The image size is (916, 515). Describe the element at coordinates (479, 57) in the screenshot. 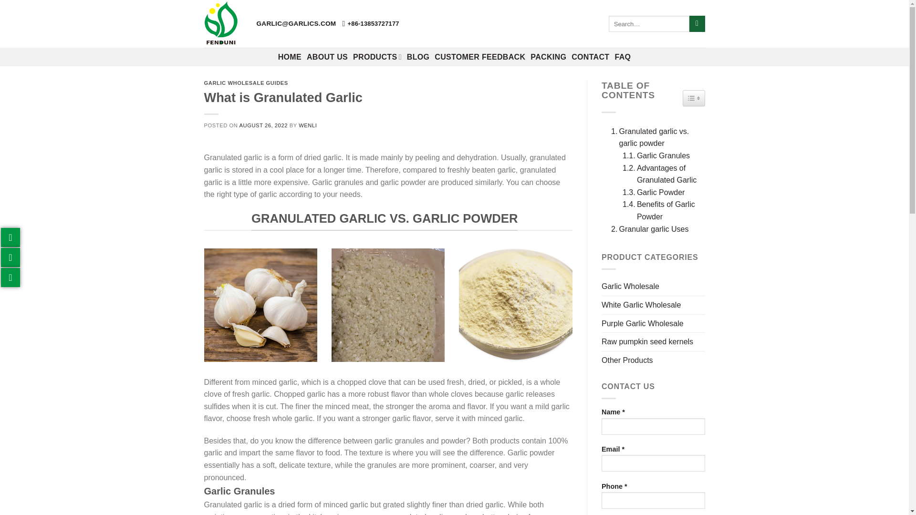

I see `CUSTOMER FEEDBACK` at that location.